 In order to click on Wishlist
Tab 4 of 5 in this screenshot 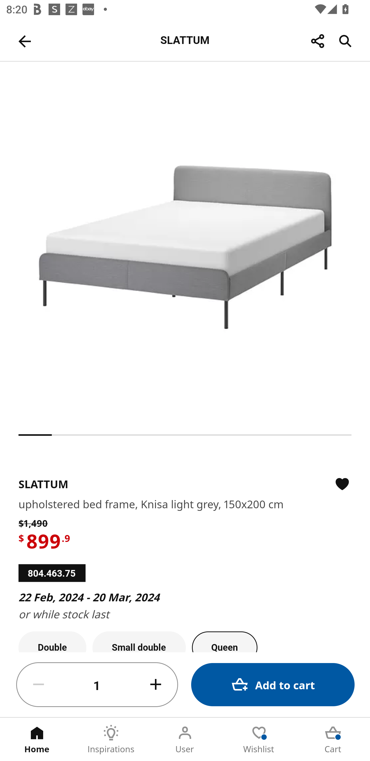, I will do `click(259, 739)`.